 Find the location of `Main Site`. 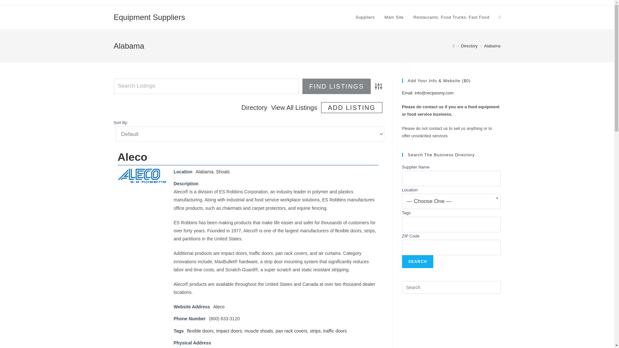

Main Site is located at coordinates (394, 17).